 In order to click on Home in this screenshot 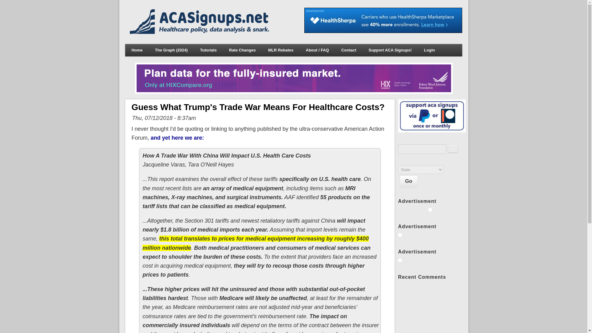, I will do `click(200, 32)`.